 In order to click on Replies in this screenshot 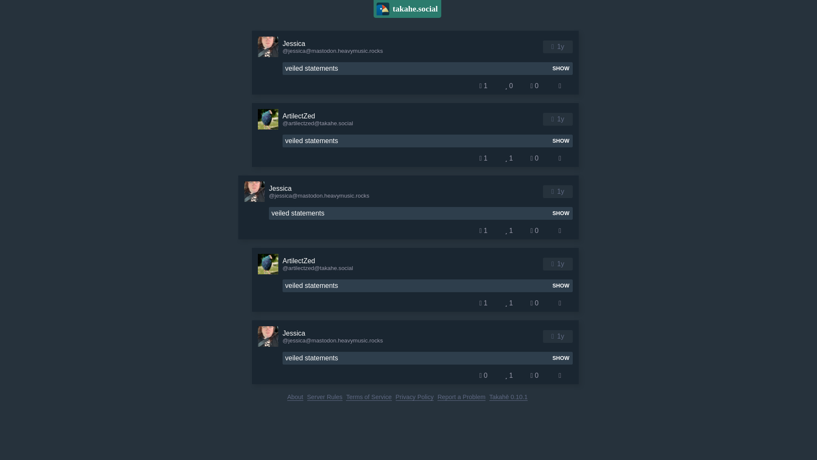, I will do `click(483, 158)`.